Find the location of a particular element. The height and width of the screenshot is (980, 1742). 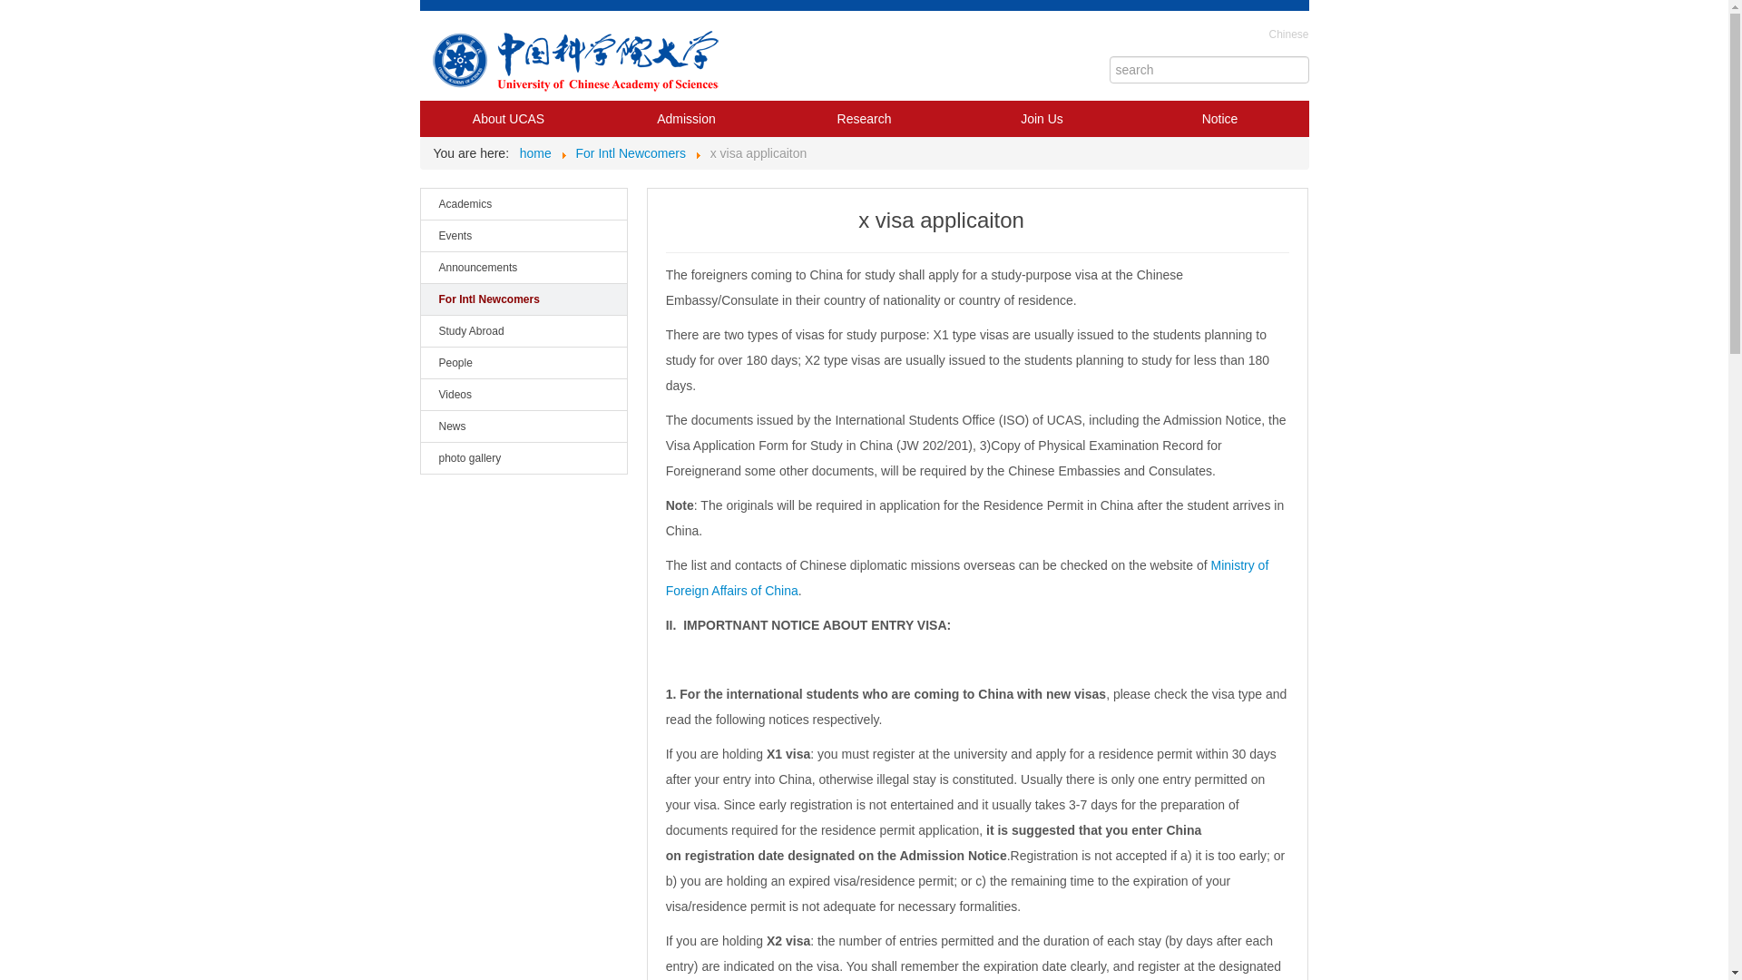

Announcements is located at coordinates (523, 267).